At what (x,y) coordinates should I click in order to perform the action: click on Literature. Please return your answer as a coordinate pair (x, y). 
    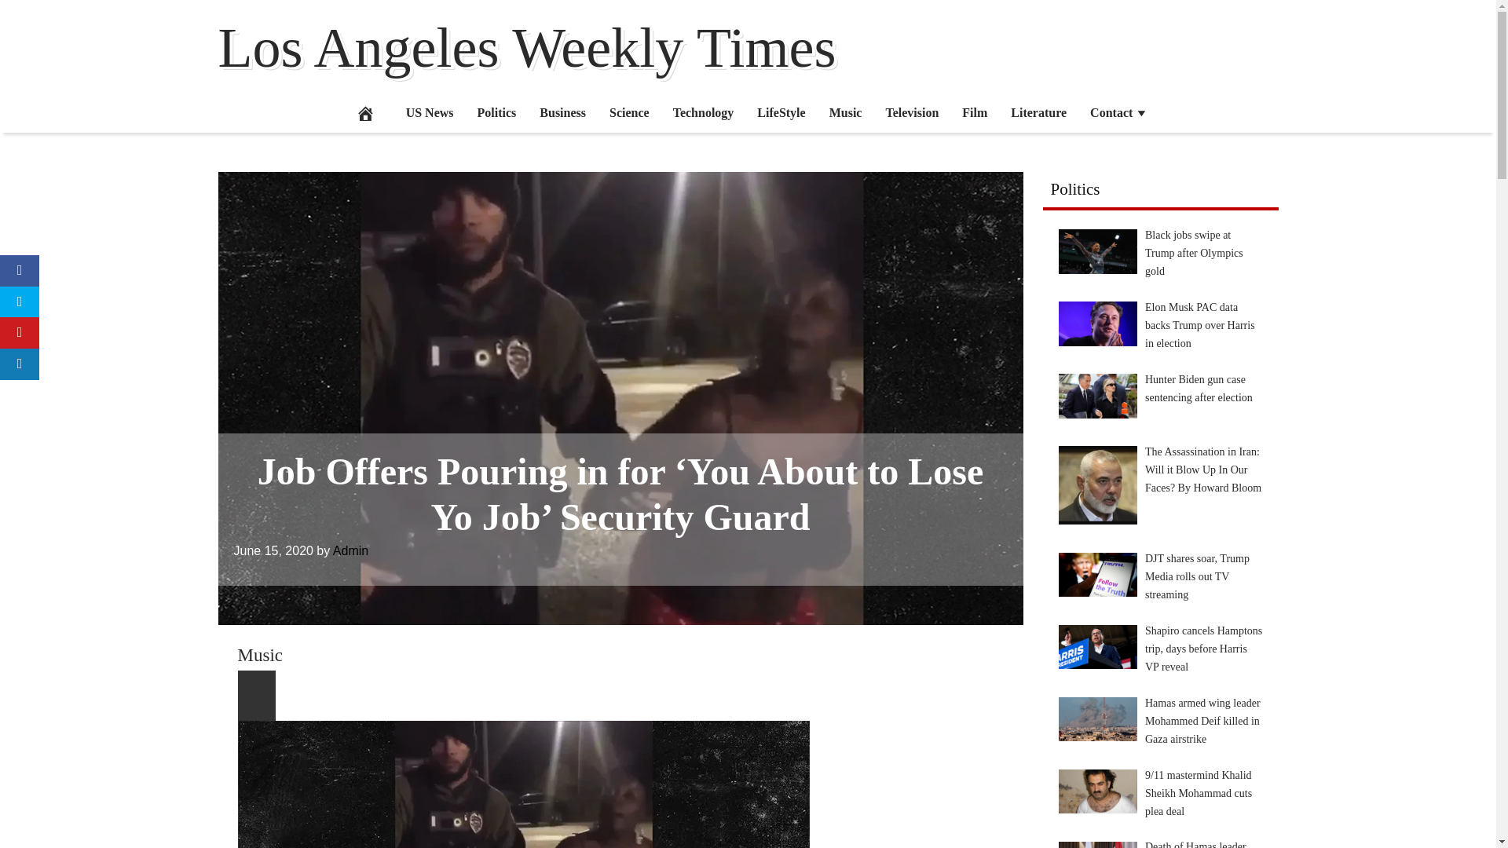
    Looking at the image, I should click on (1038, 112).